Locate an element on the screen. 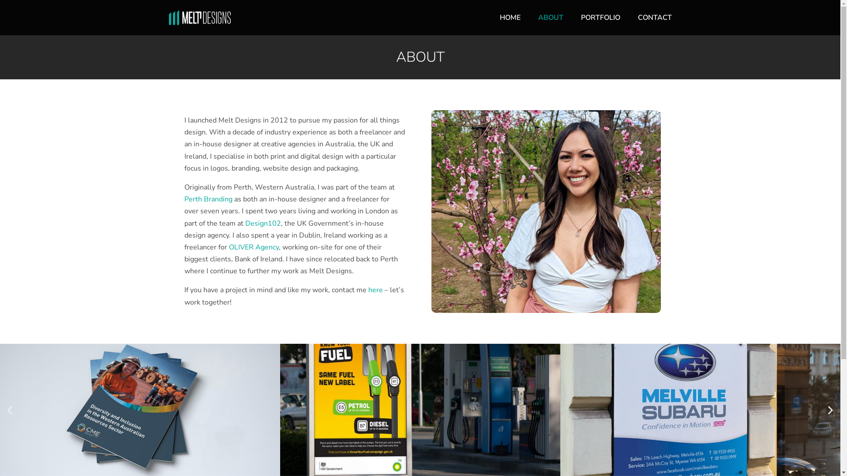 The image size is (847, 476). HOME is located at coordinates (510, 18).